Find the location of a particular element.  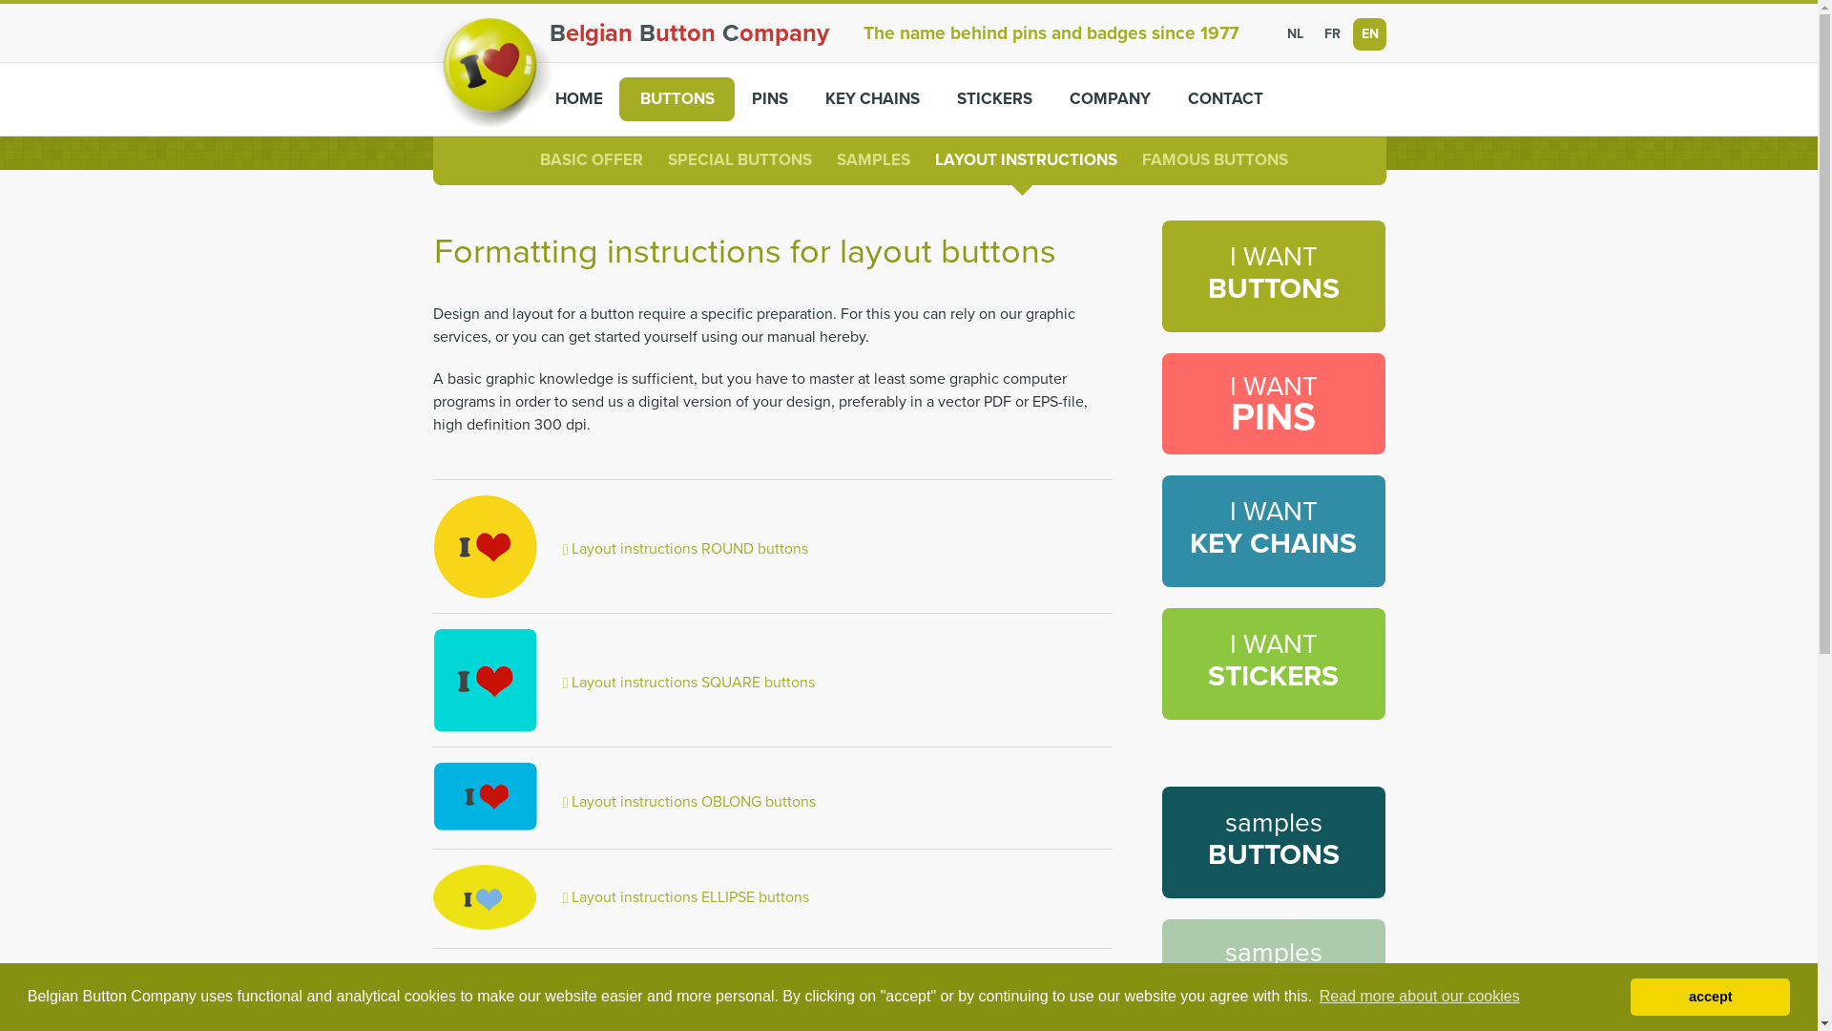

CONTACT is located at coordinates (1224, 99).